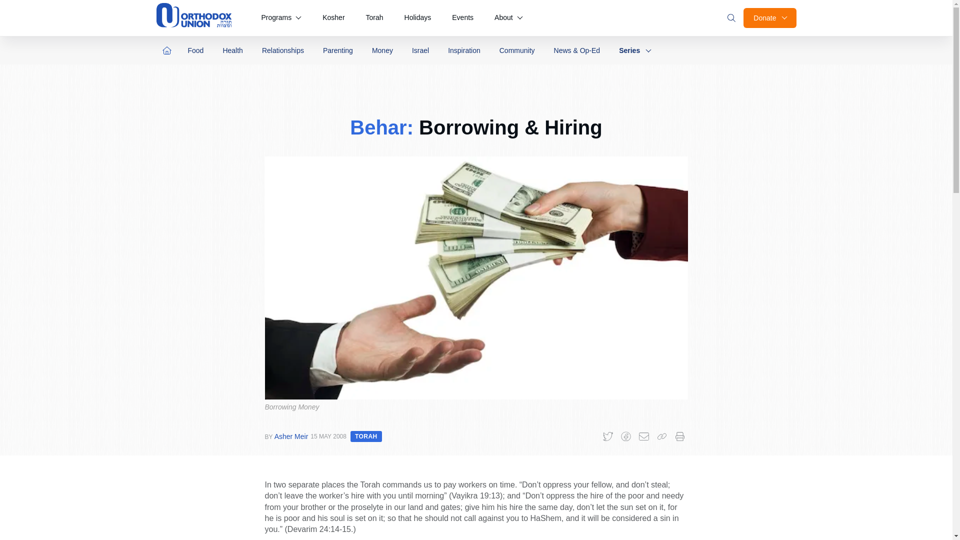 The image size is (960, 540). I want to click on About, so click(508, 18).